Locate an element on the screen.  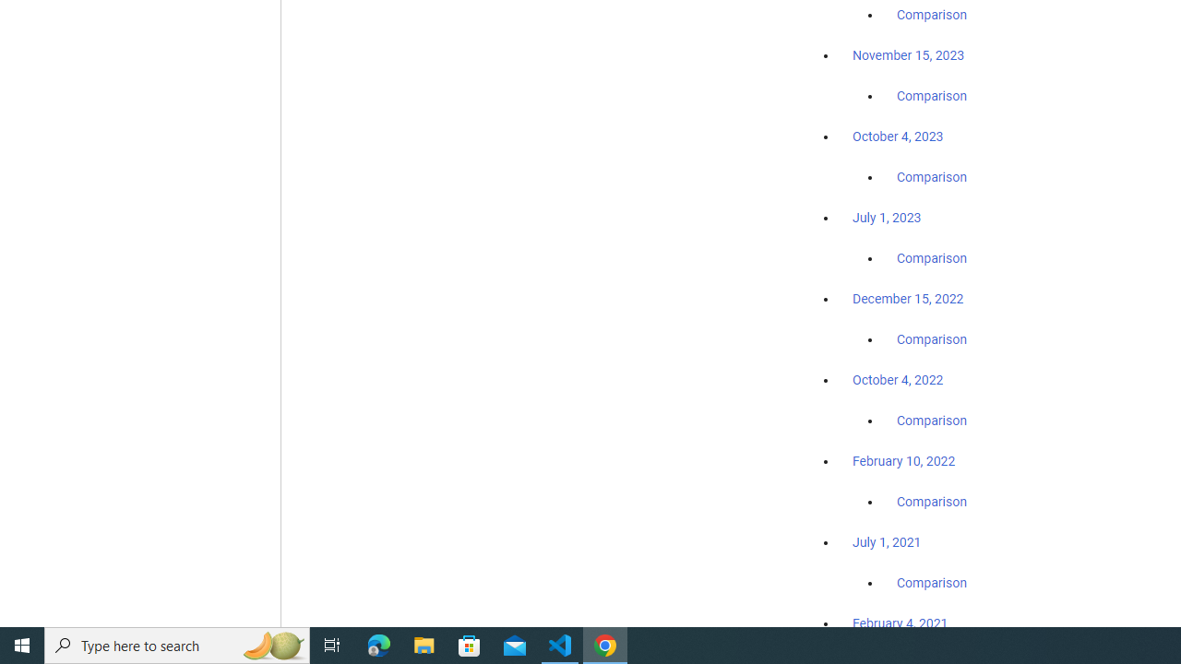
October 4, 2022 is located at coordinates (898, 380).